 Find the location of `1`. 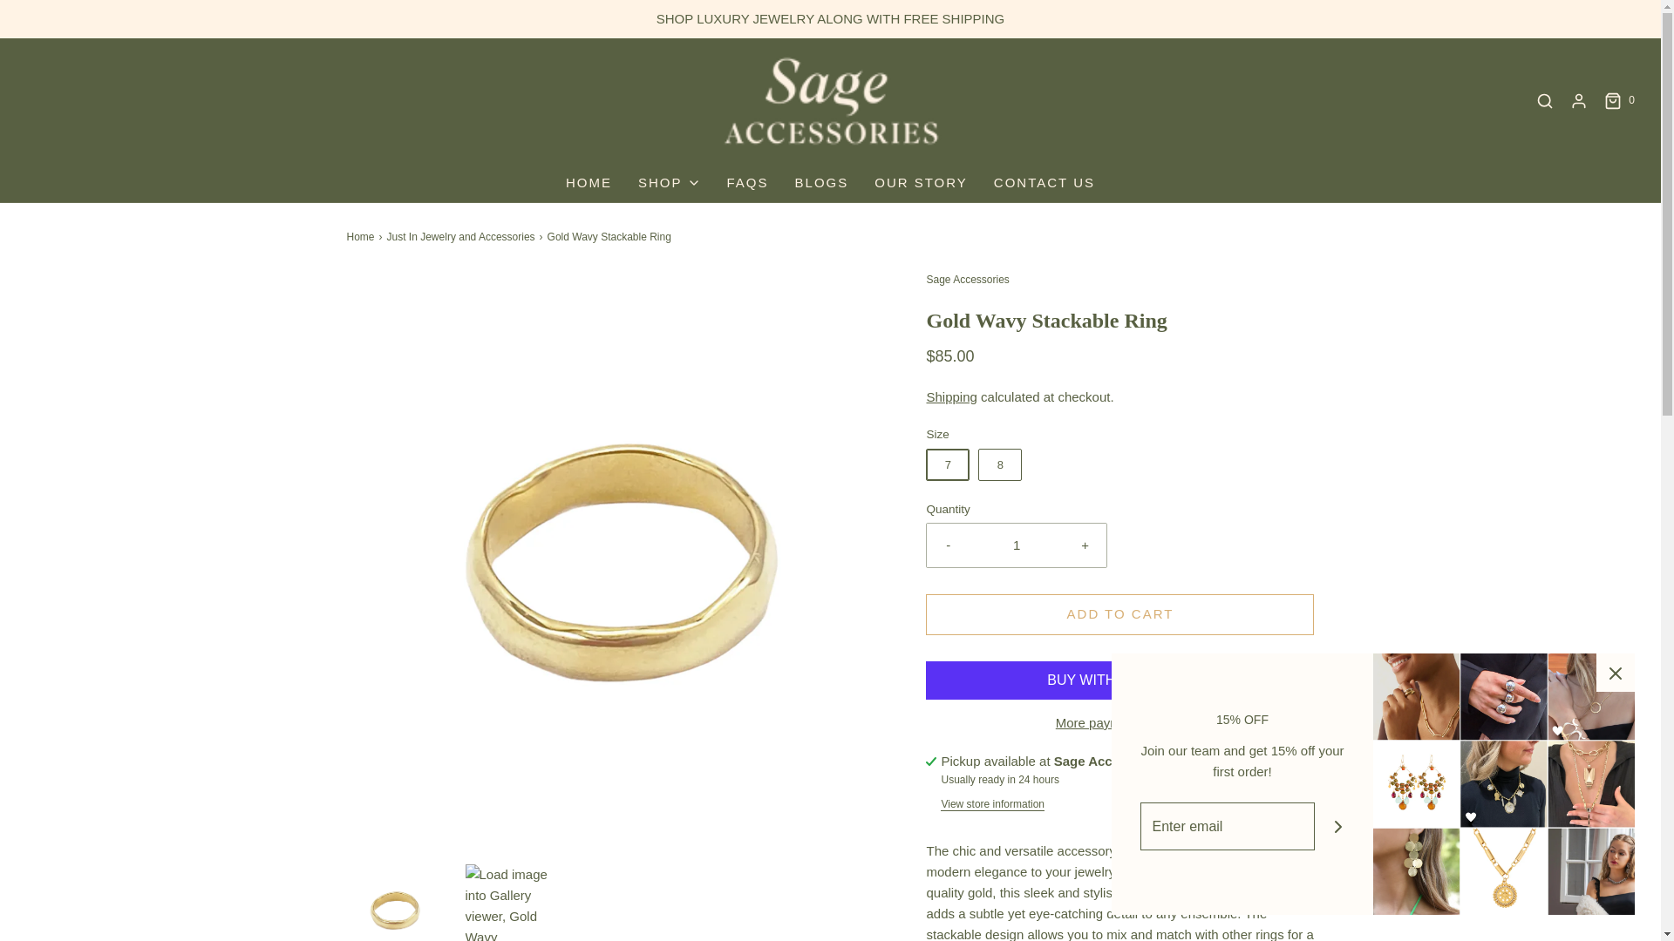

1 is located at coordinates (1017, 545).